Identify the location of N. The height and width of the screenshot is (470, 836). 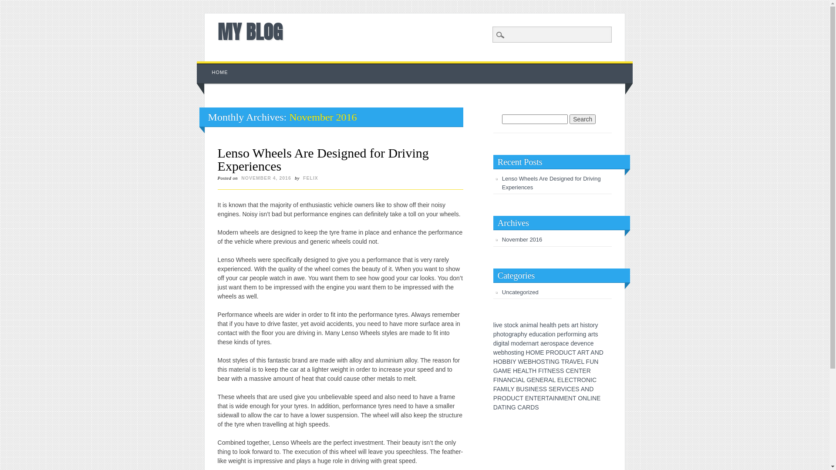
(596, 362).